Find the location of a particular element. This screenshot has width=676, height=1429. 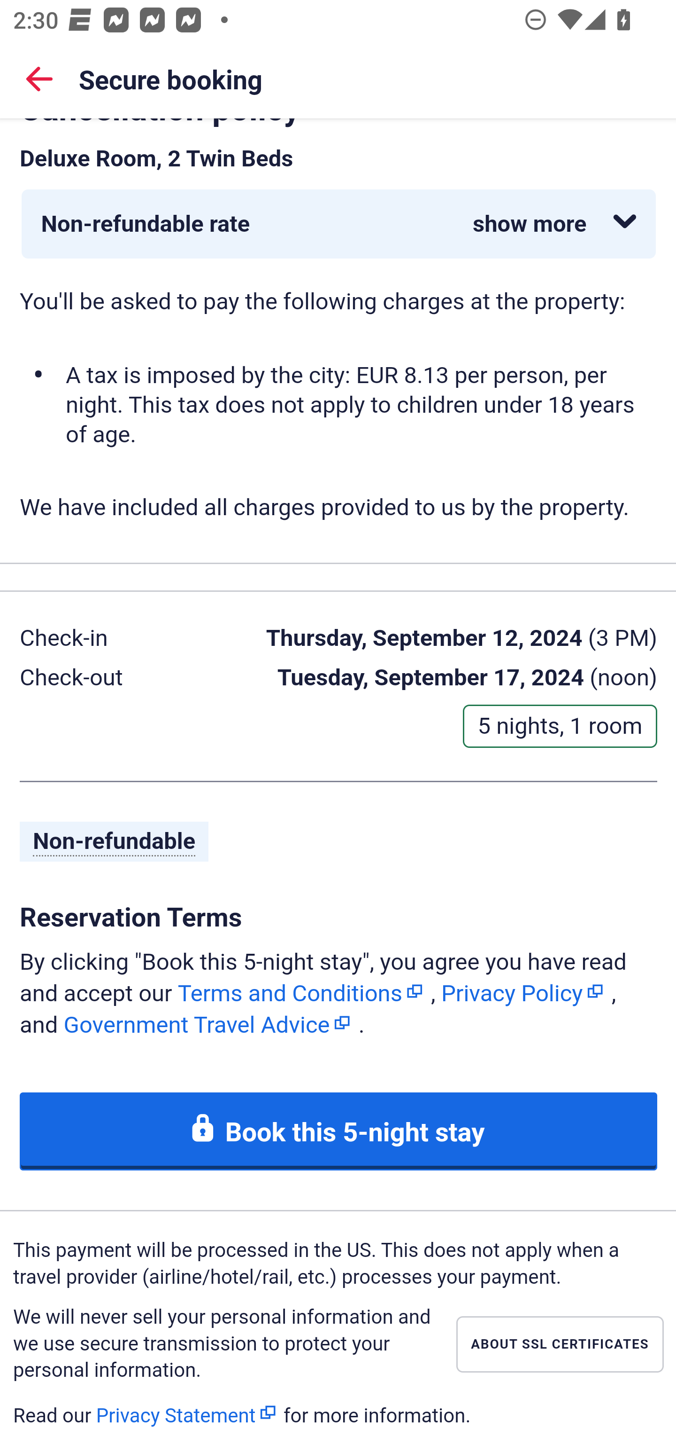

Book this 5-night stay is located at coordinates (339, 1132).